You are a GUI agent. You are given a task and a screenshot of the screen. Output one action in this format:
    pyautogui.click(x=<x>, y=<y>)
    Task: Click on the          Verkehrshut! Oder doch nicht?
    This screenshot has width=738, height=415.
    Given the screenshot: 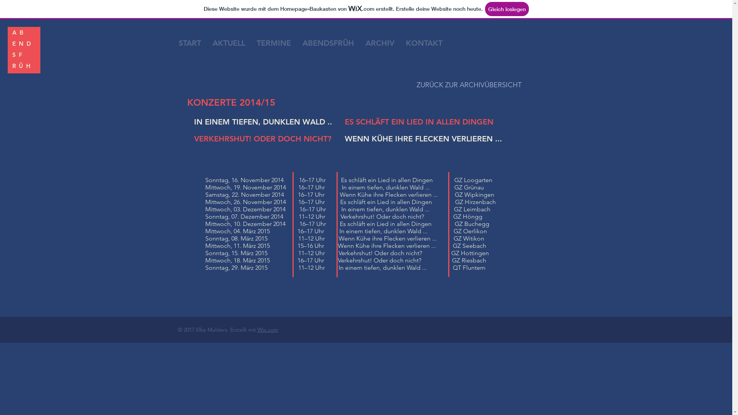 What is the action you would take?
    pyautogui.click(x=372, y=261)
    